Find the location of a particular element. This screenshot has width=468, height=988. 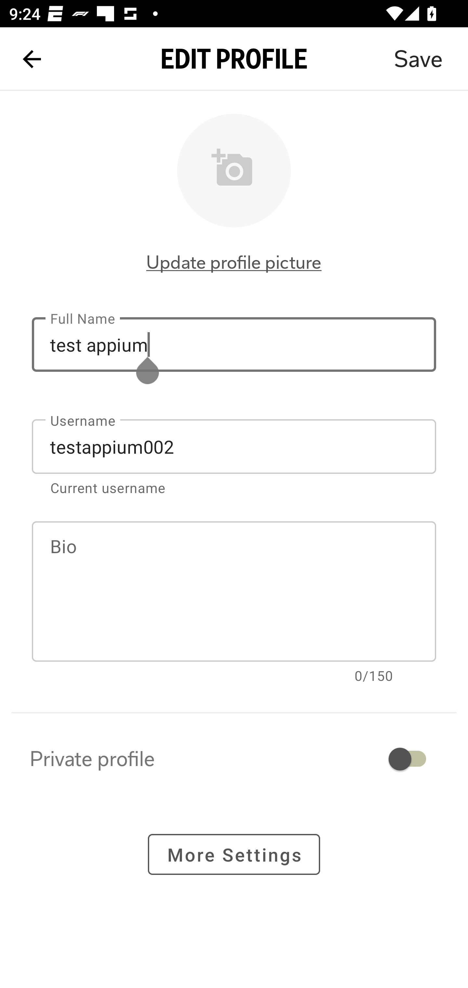

test appium is located at coordinates (234, 344).